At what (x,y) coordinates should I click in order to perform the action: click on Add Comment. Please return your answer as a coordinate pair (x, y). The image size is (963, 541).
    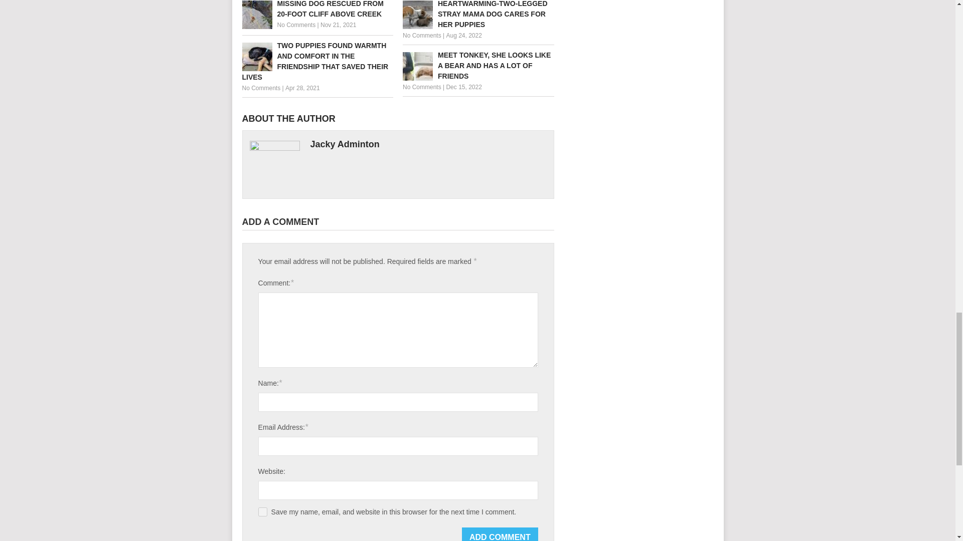
    Looking at the image, I should click on (500, 534).